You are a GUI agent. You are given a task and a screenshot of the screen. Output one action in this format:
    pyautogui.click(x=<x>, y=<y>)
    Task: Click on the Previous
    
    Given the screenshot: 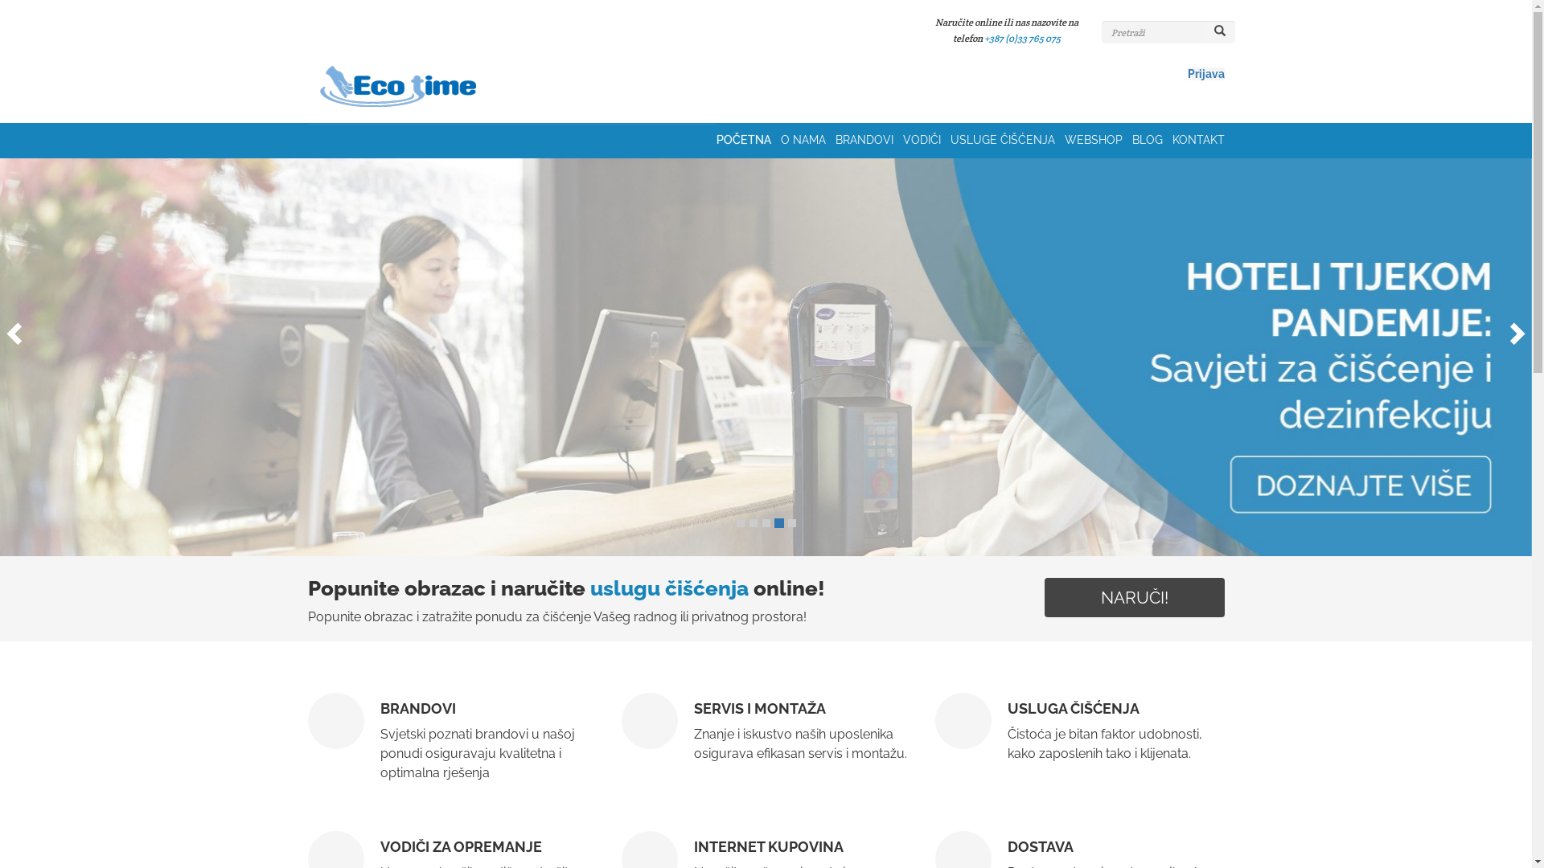 What is the action you would take?
    pyautogui.click(x=12, y=329)
    